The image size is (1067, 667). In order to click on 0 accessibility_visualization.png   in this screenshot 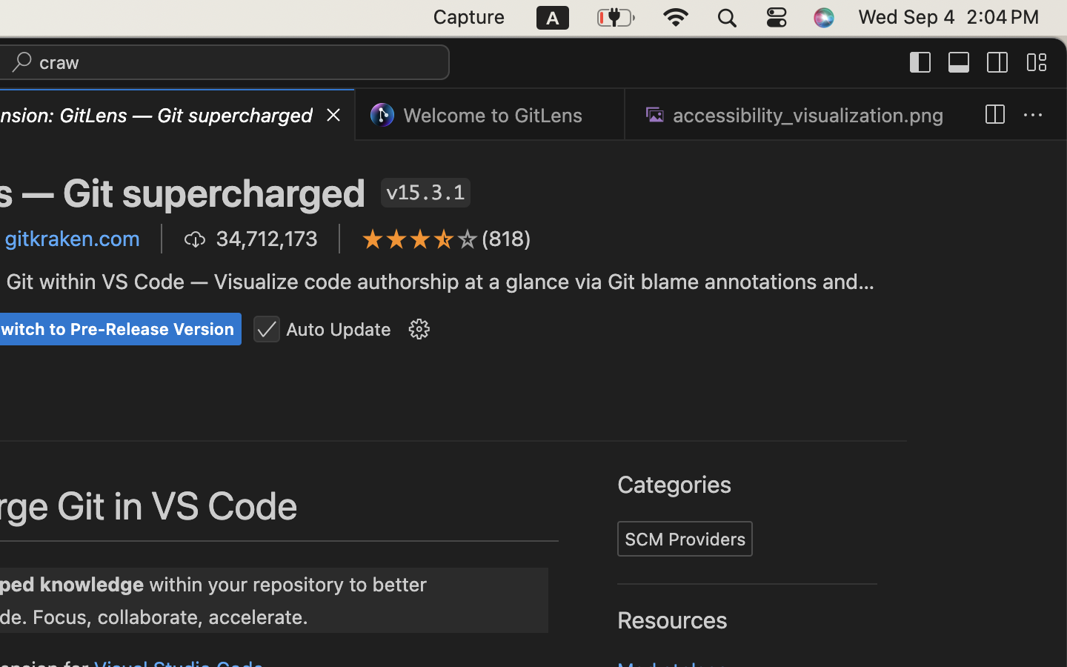, I will do `click(799, 115)`.